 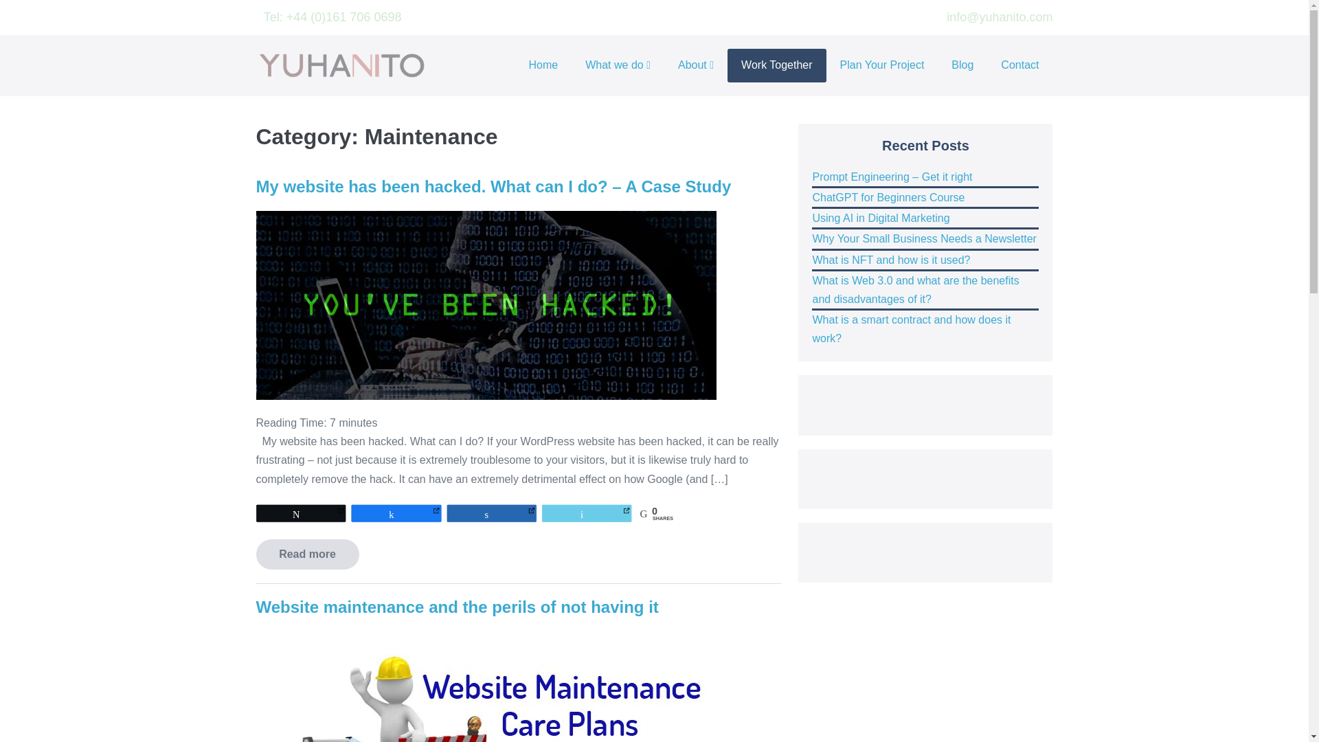 What do you see at coordinates (544, 65) in the screenshot?
I see `Home` at bounding box center [544, 65].